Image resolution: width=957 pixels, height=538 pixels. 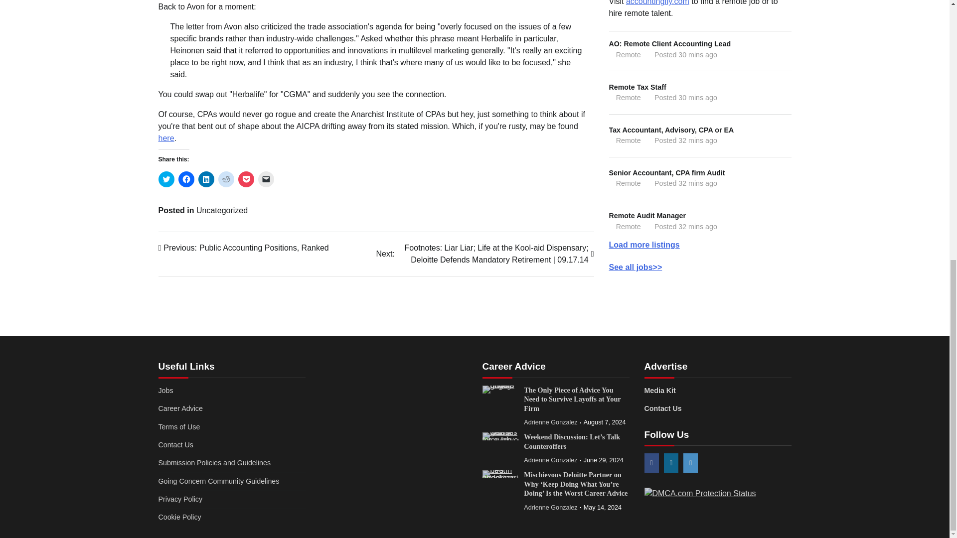 What do you see at coordinates (222, 210) in the screenshot?
I see `Uncategorized` at bounding box center [222, 210].